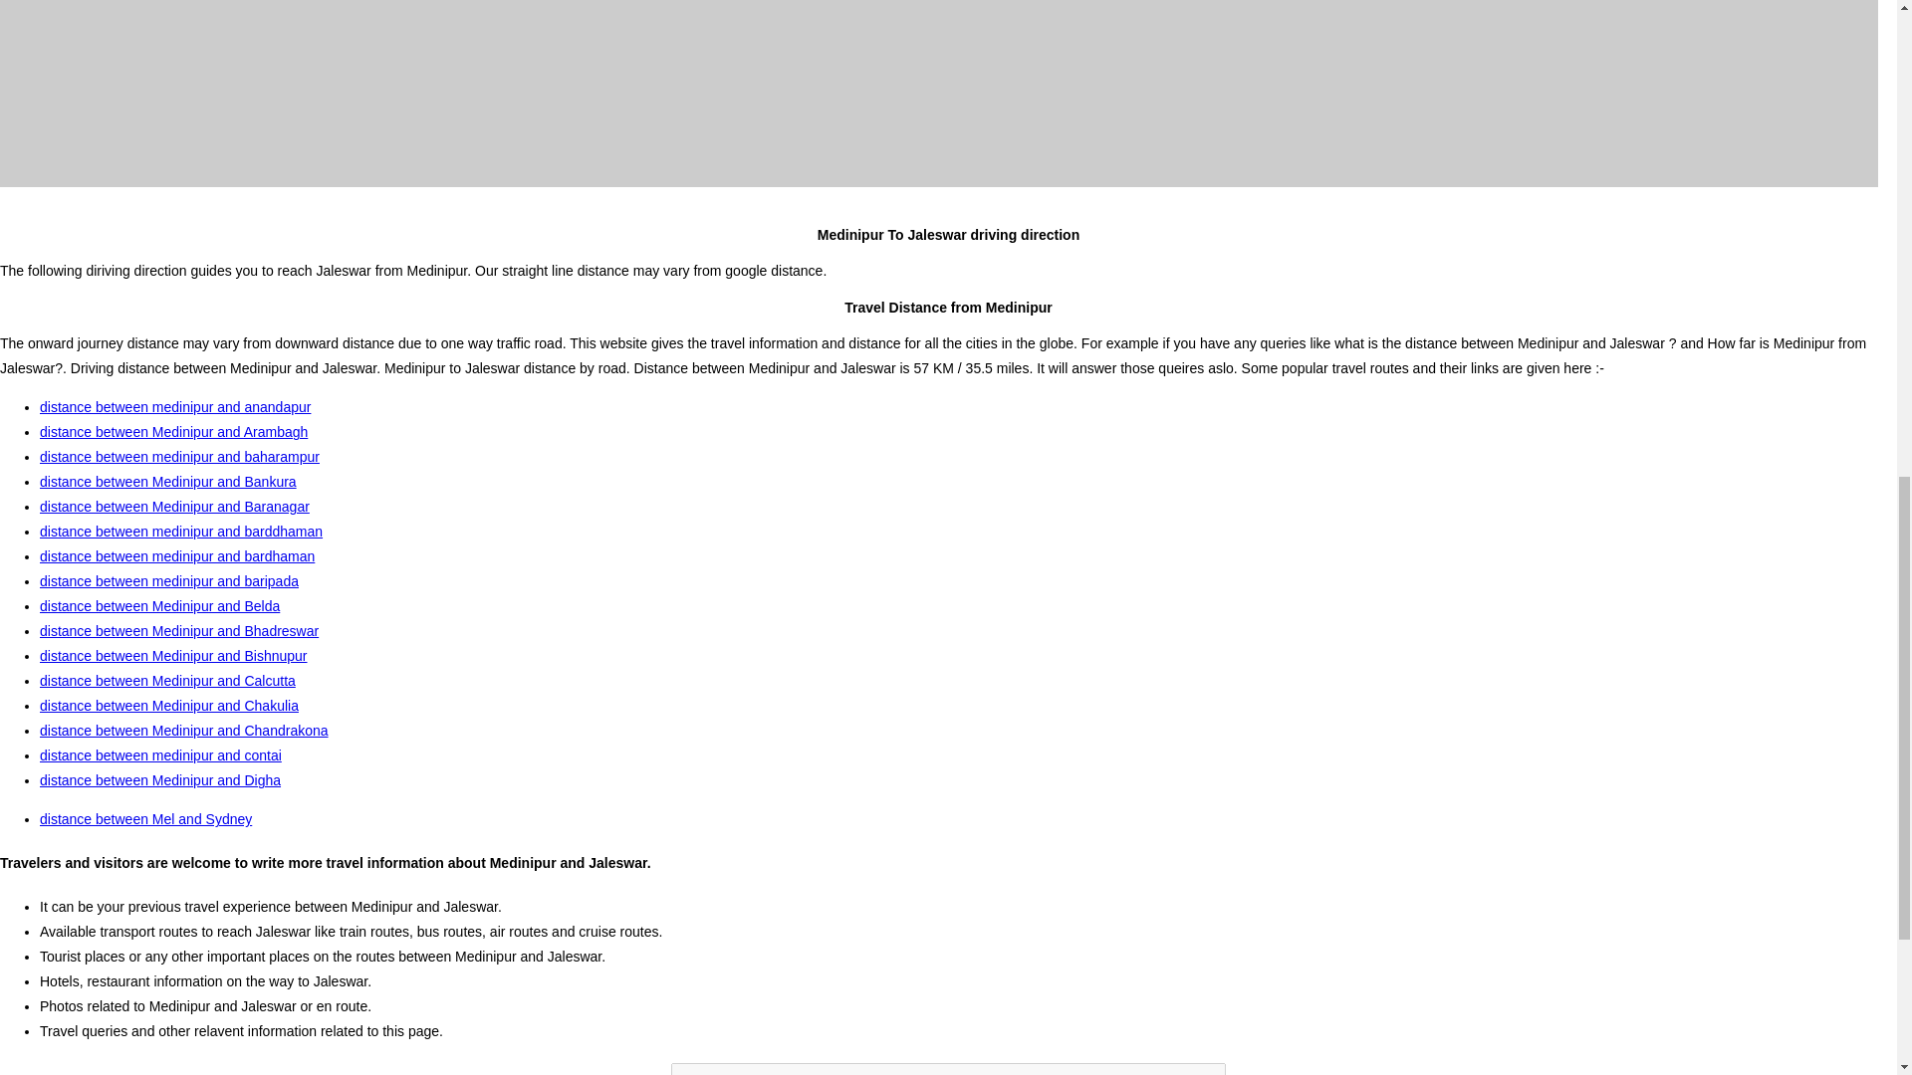 The height and width of the screenshot is (1075, 1912). Describe the element at coordinates (169, 705) in the screenshot. I see `distance between Medinipur and Chakulia` at that location.